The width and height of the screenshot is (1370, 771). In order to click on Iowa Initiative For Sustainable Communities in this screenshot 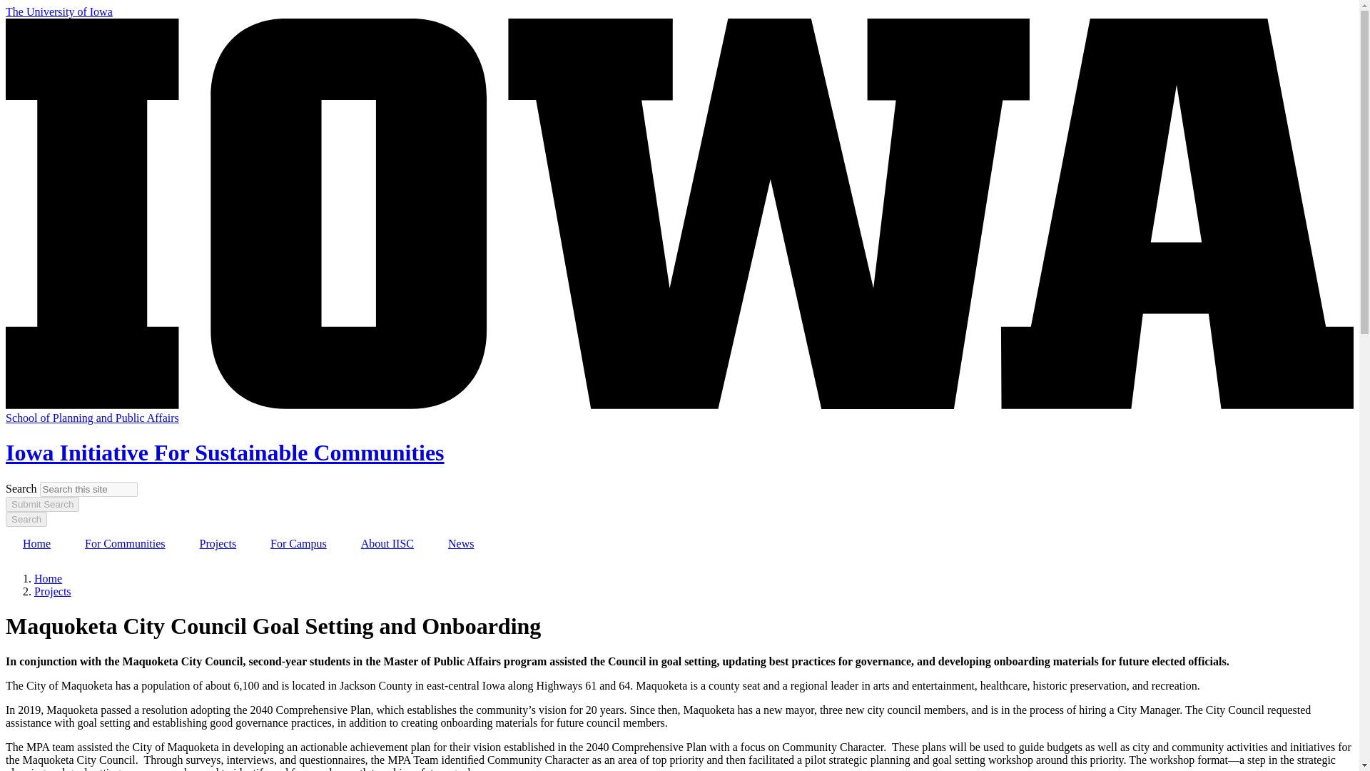, I will do `click(224, 453)`.